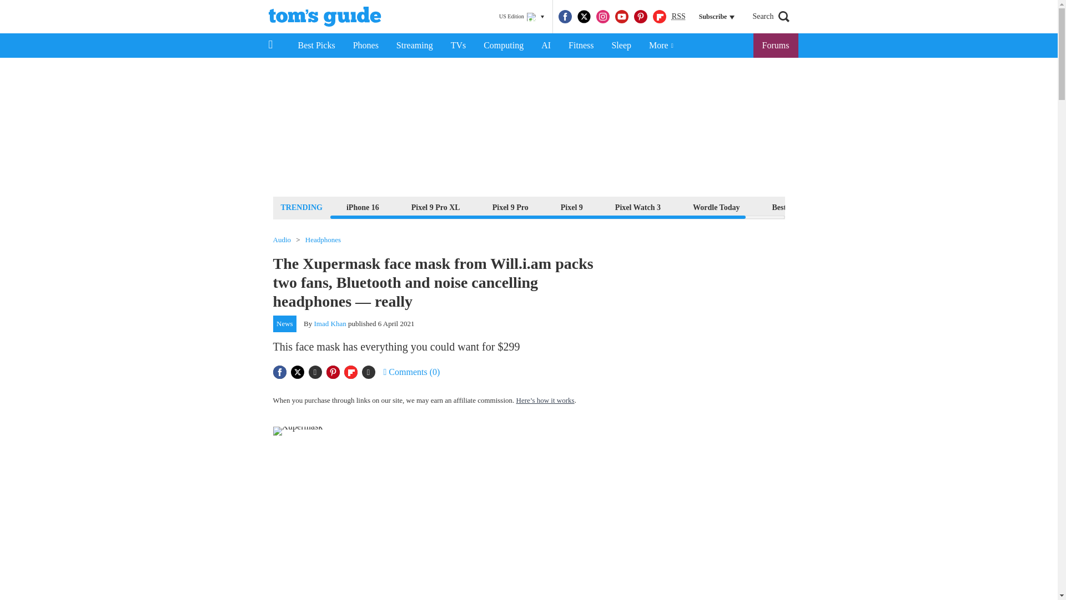 The height and width of the screenshot is (600, 1066). I want to click on Fitness, so click(581, 46).